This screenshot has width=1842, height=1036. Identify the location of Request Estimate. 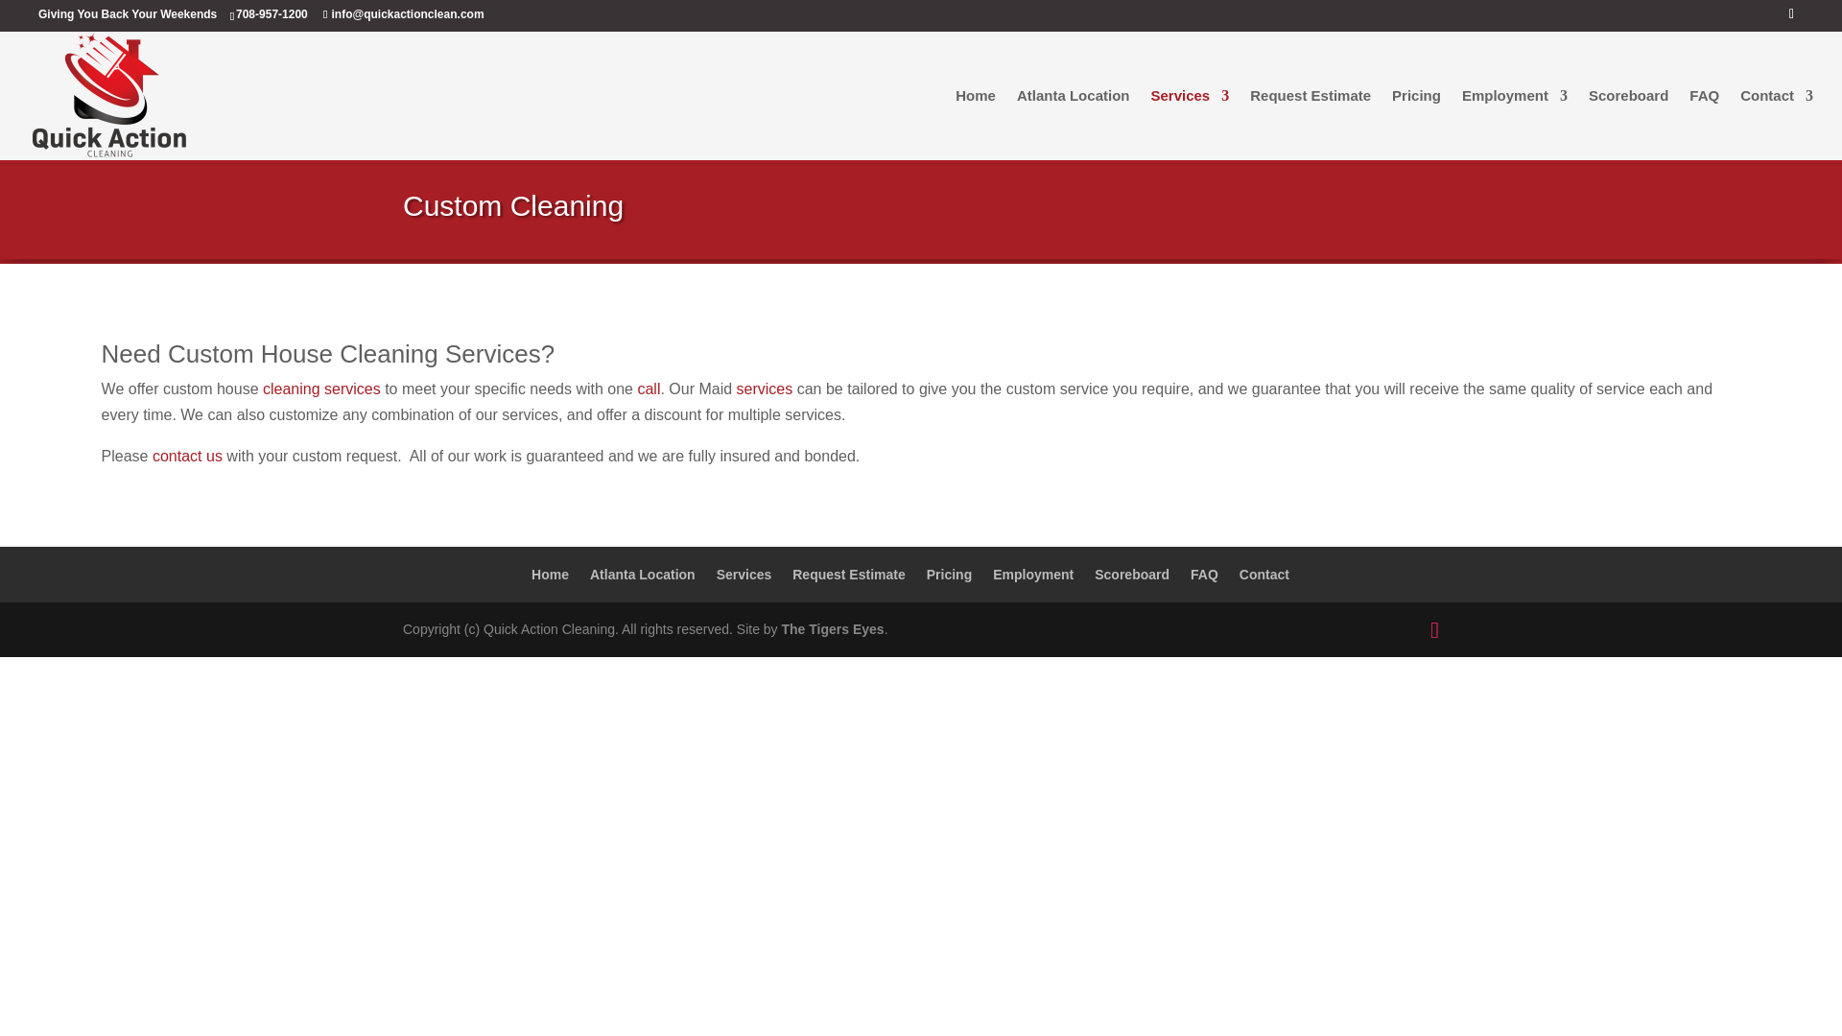
(1311, 123).